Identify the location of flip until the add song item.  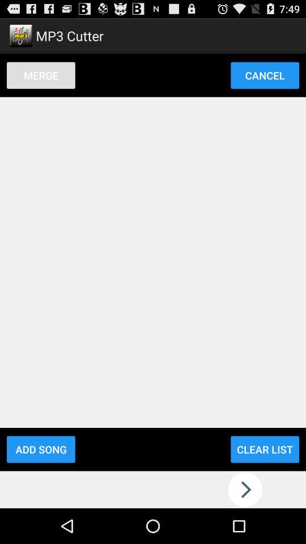
(41, 449).